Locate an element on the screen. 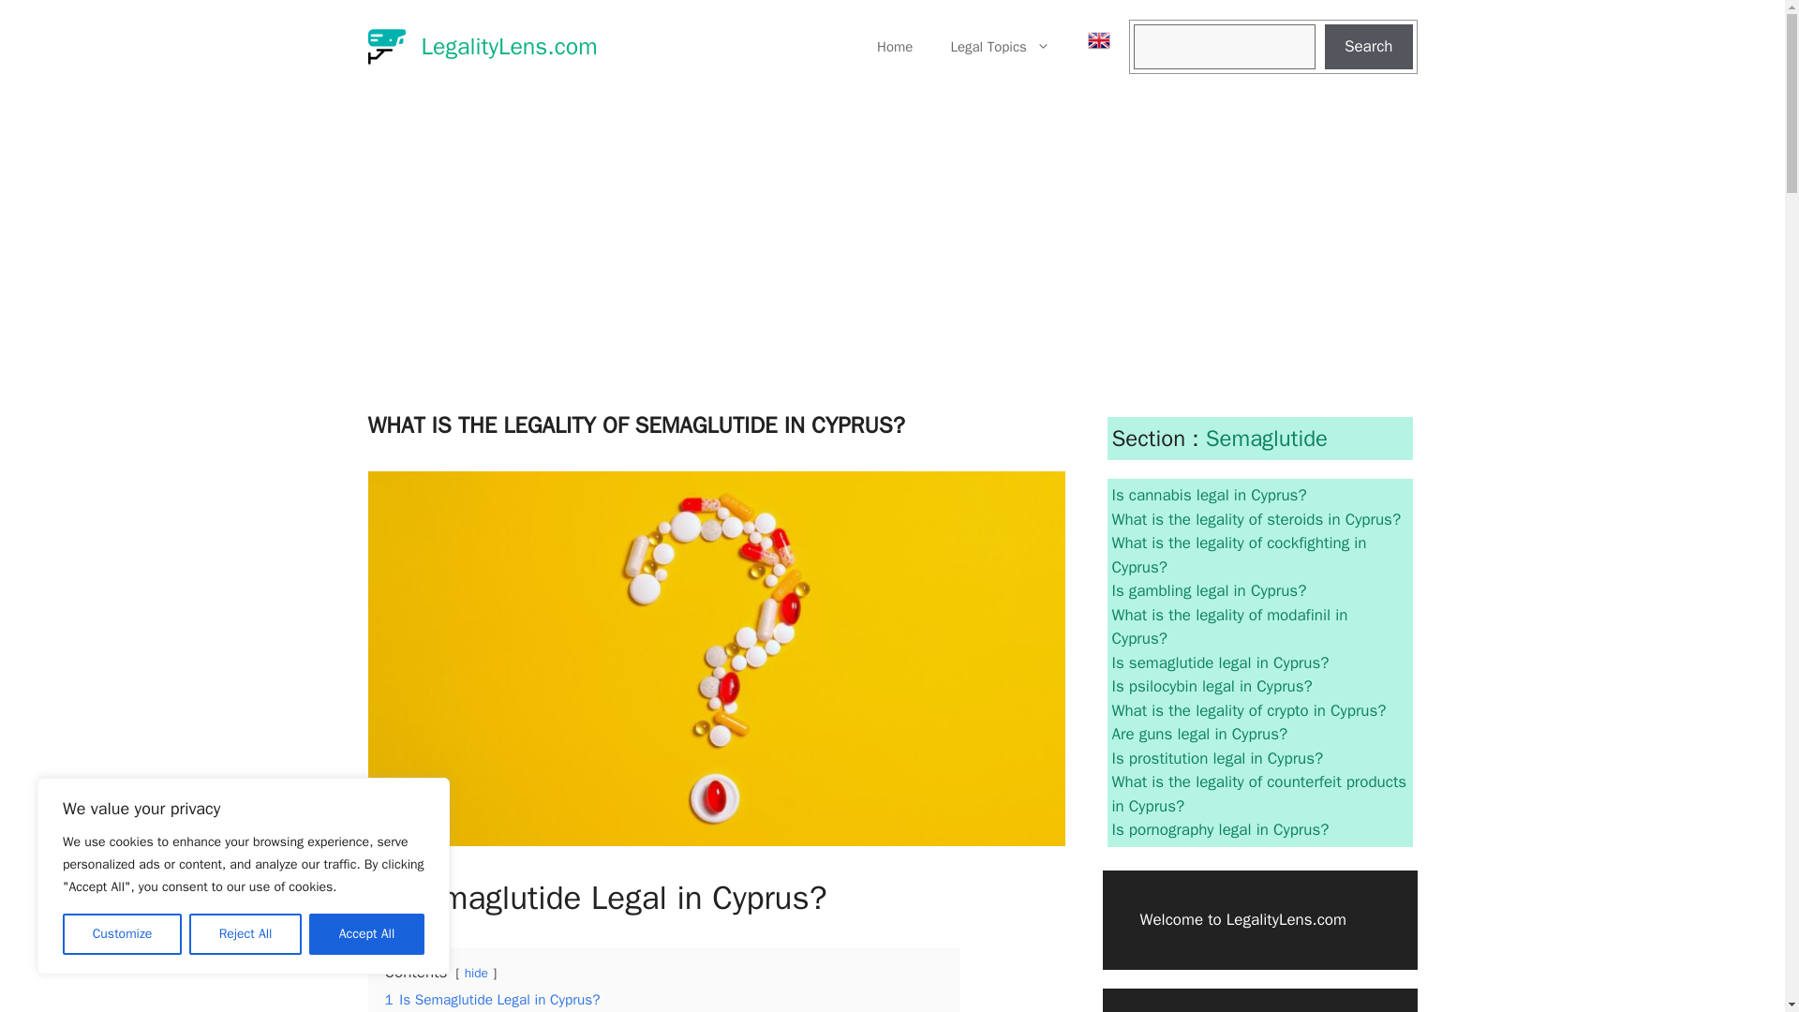 This screenshot has height=1012, width=1799. LegalityLens.com is located at coordinates (509, 45).